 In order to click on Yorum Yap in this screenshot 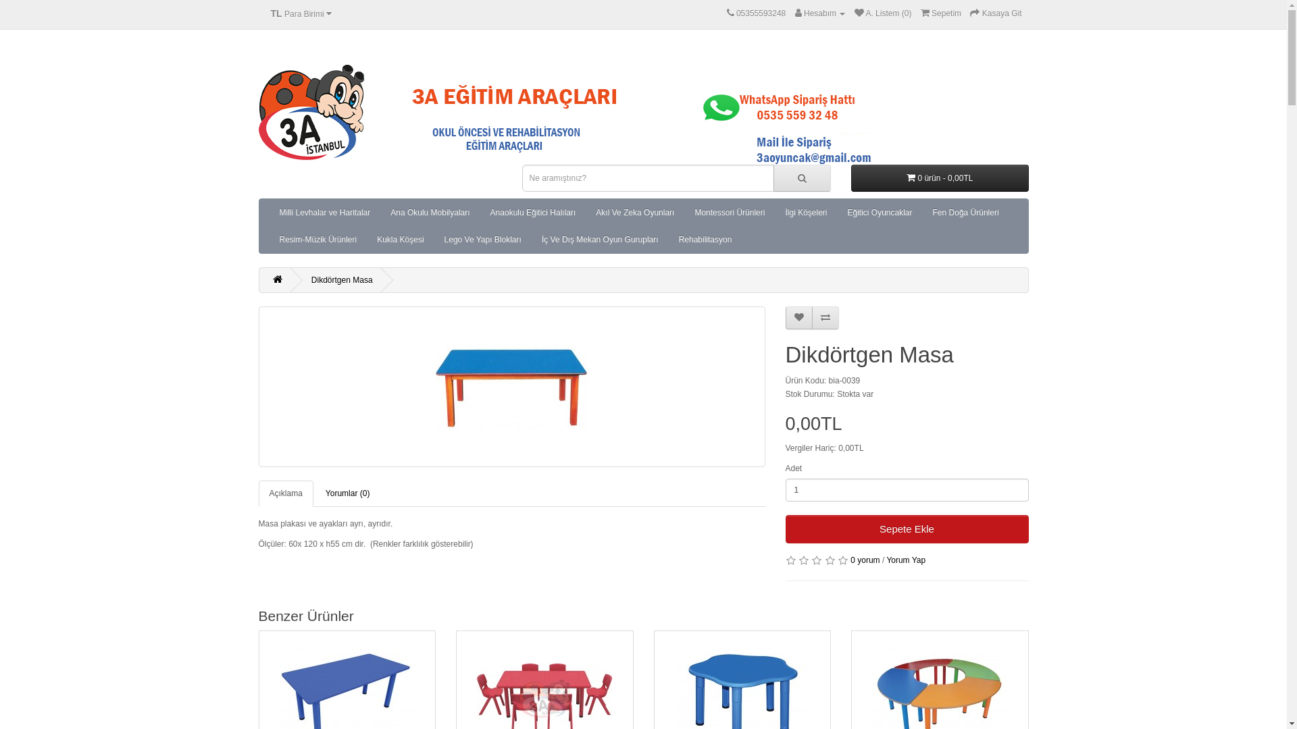, I will do `click(906, 560)`.